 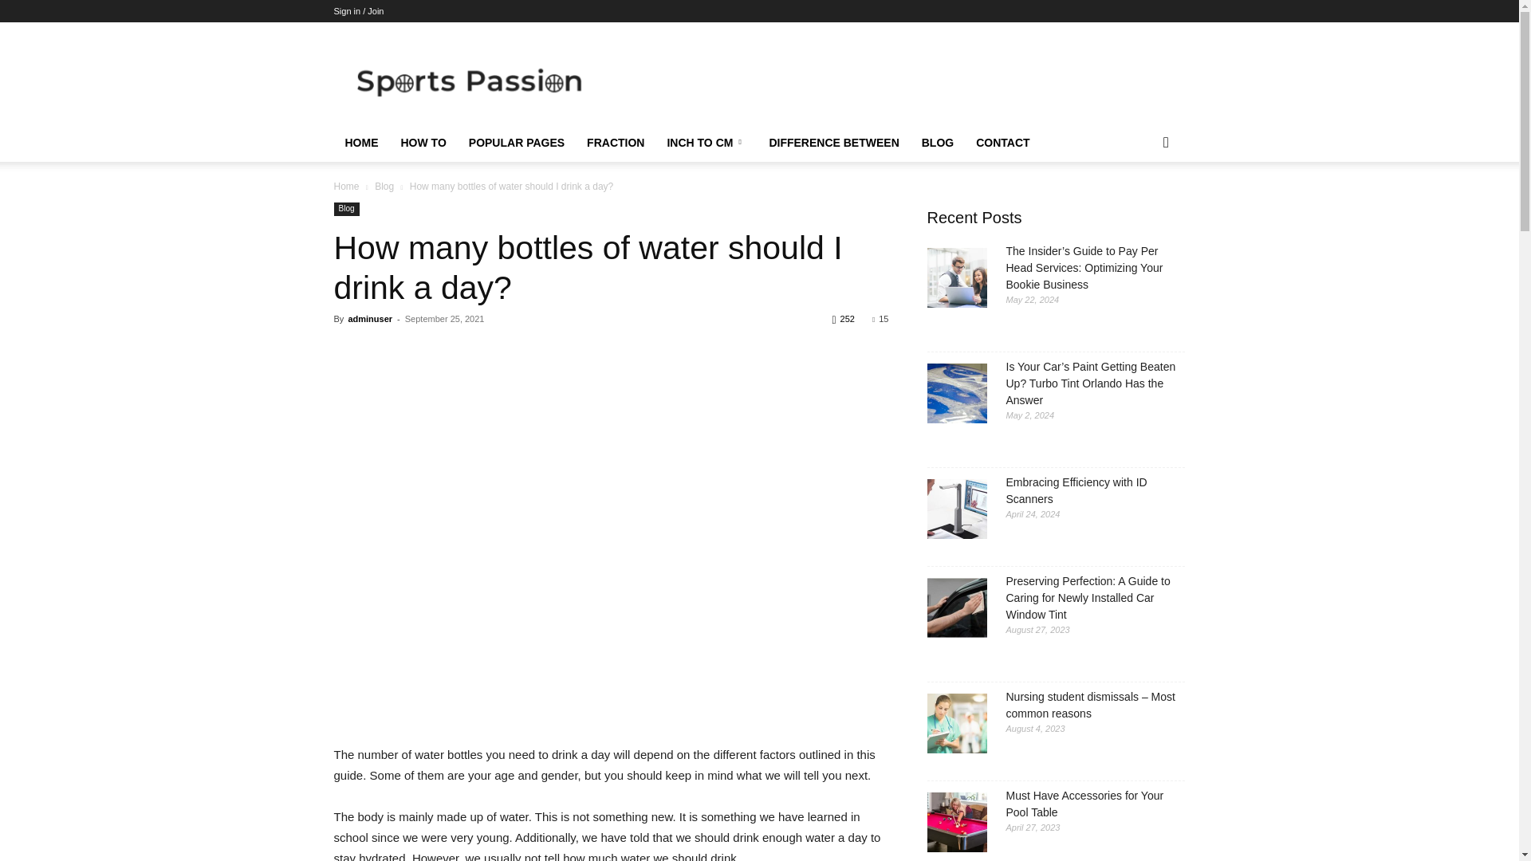 What do you see at coordinates (1002, 143) in the screenshot?
I see `CONTACT` at bounding box center [1002, 143].